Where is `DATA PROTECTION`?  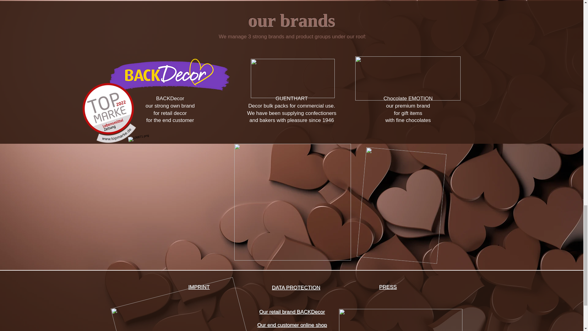
DATA PROTECTION is located at coordinates (296, 287).